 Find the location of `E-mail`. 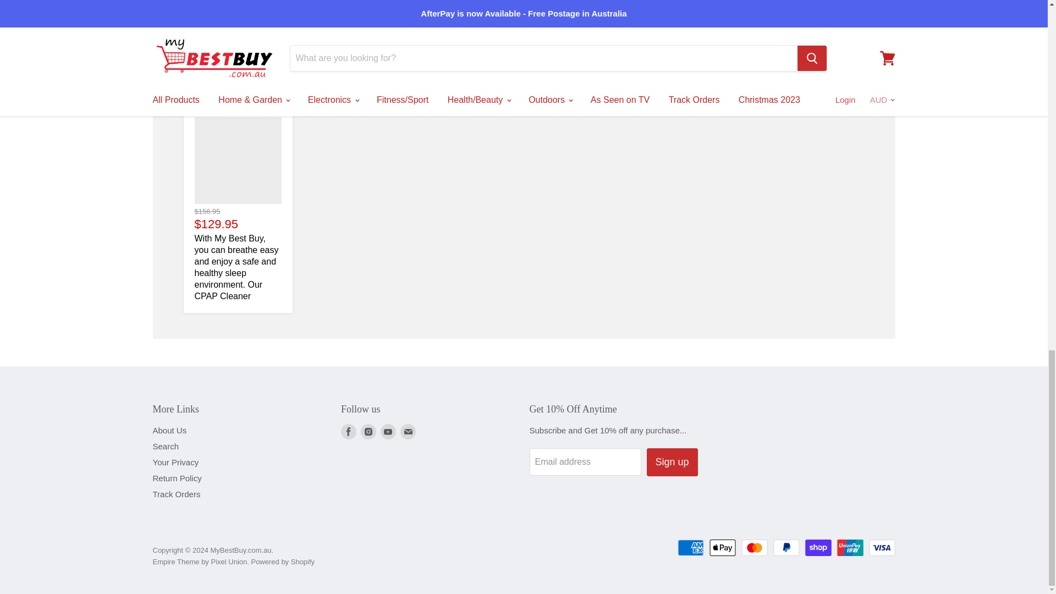

E-mail is located at coordinates (408, 431).